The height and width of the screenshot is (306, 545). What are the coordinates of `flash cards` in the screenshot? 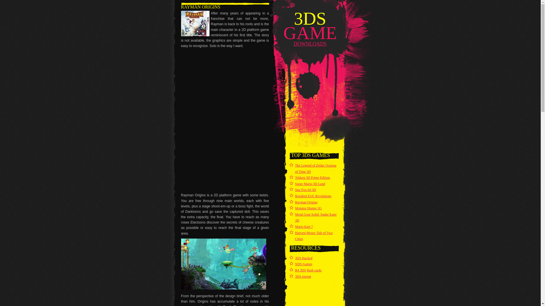 It's located at (314, 270).